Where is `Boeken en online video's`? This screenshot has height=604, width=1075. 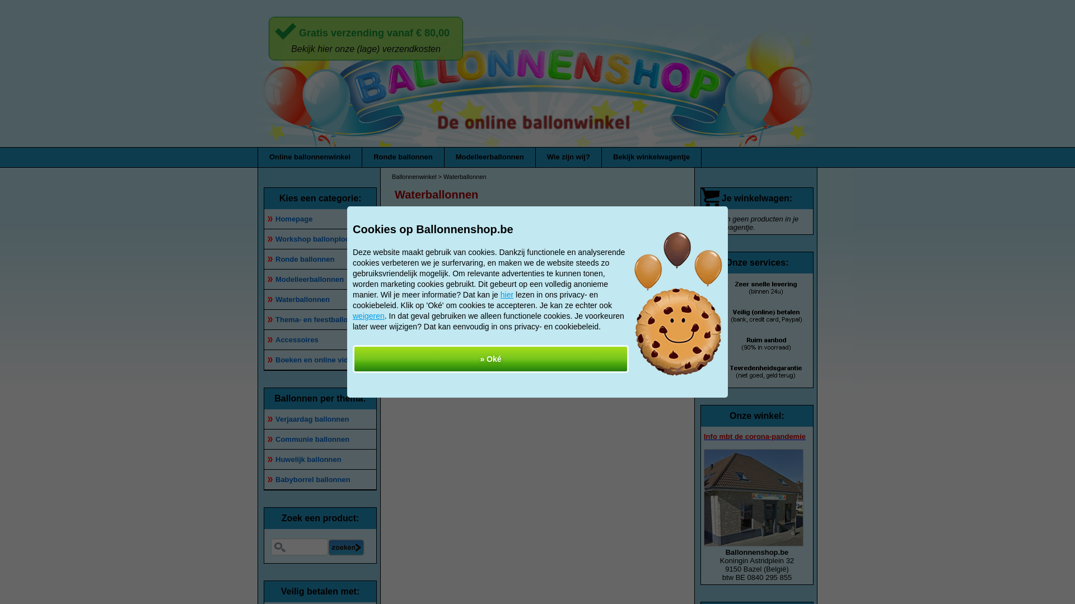
Boeken en online video's is located at coordinates (320, 360).